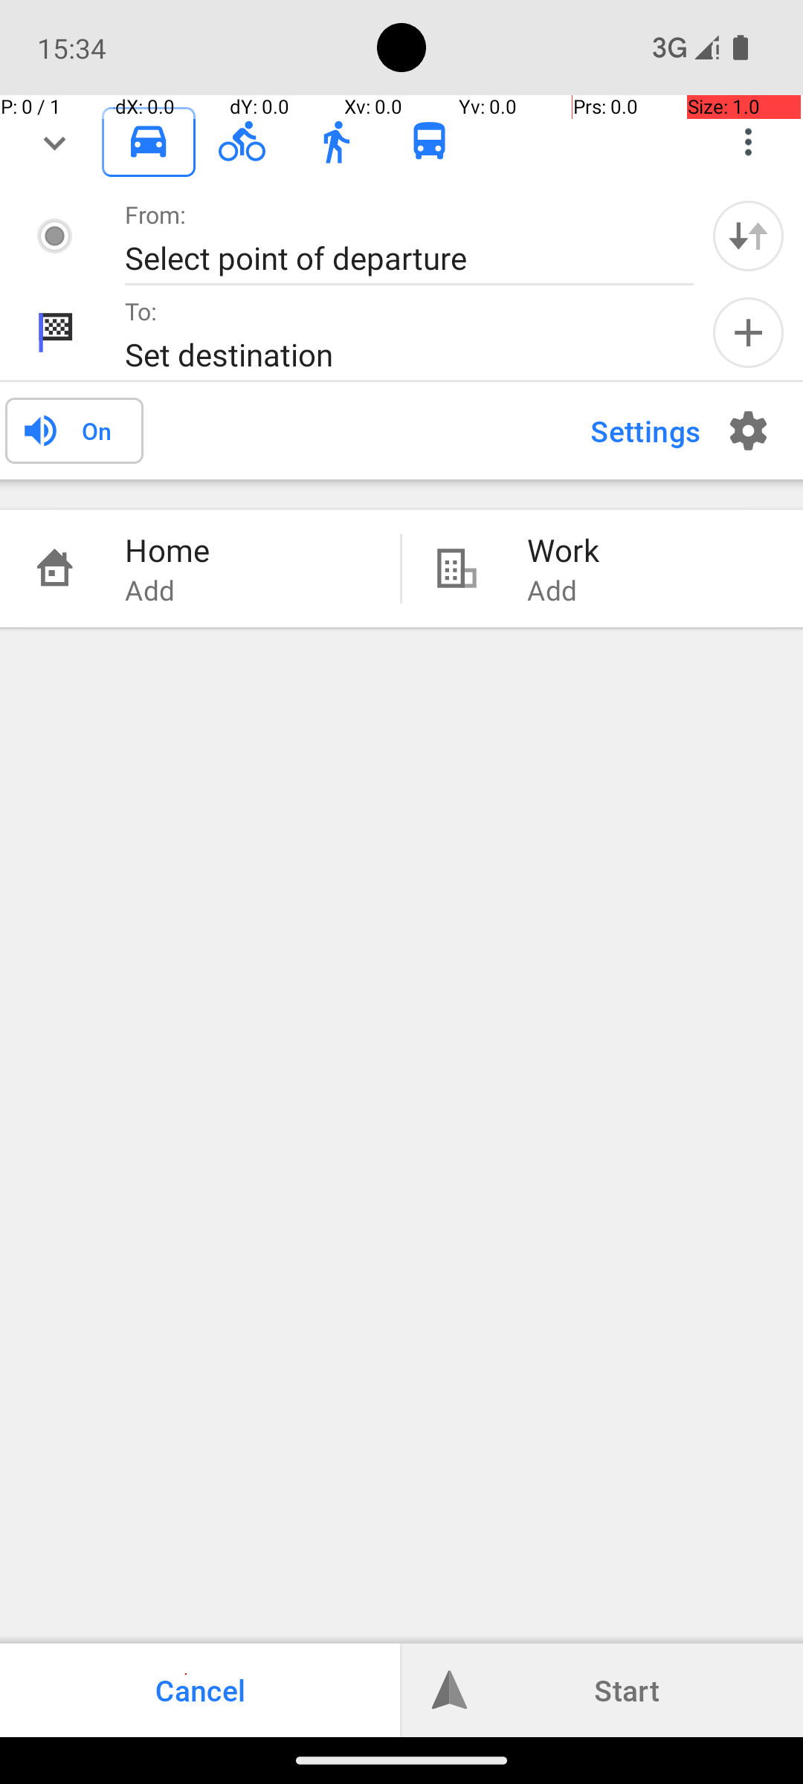 This screenshot has width=803, height=1784. I want to click on On, so click(97, 430).